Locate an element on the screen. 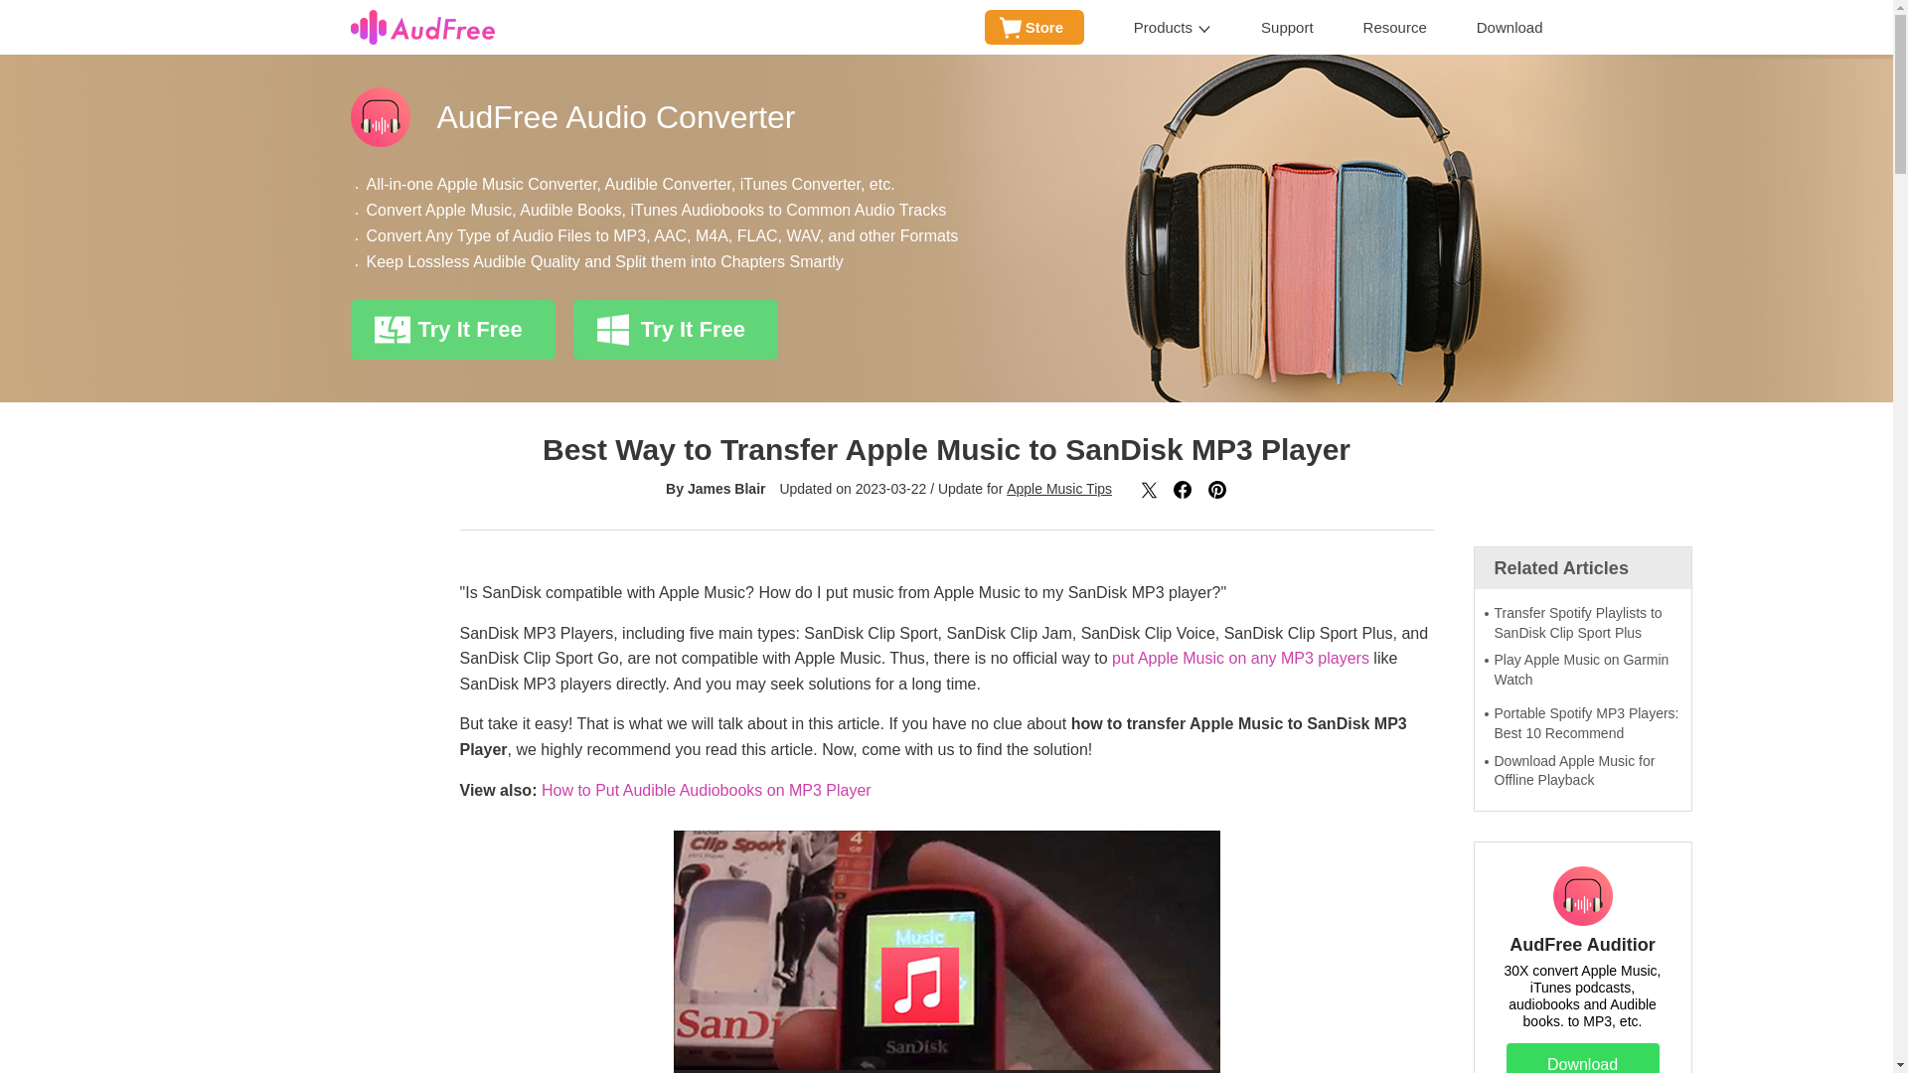  Store is located at coordinates (1033, 27).